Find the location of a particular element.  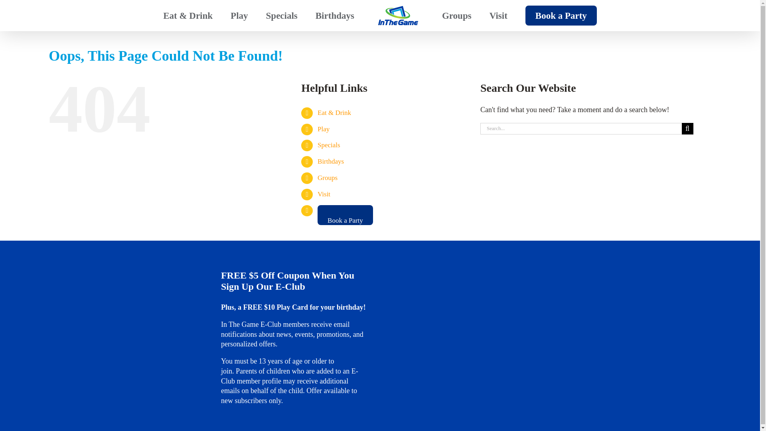

Groups is located at coordinates (456, 15).